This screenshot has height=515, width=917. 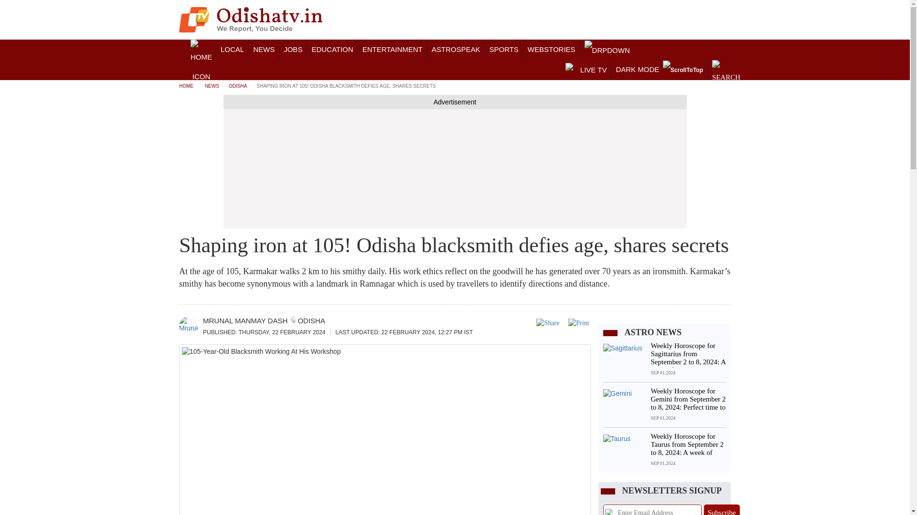 What do you see at coordinates (232, 50) in the screenshot?
I see `LOCAL` at bounding box center [232, 50].